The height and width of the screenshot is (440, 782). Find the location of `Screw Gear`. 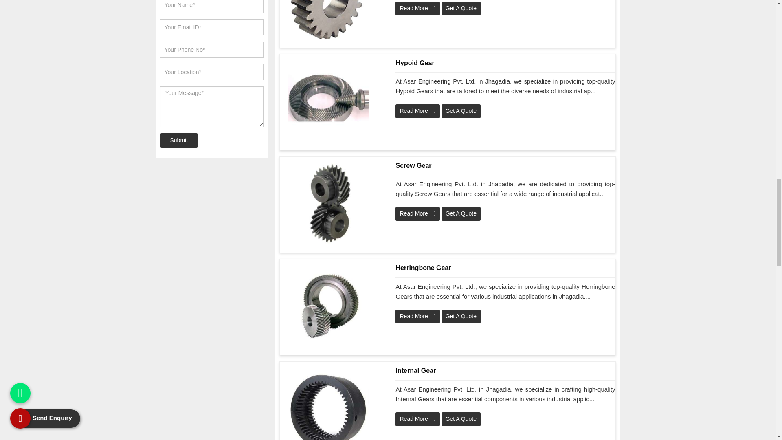

Screw Gear is located at coordinates (505, 165).